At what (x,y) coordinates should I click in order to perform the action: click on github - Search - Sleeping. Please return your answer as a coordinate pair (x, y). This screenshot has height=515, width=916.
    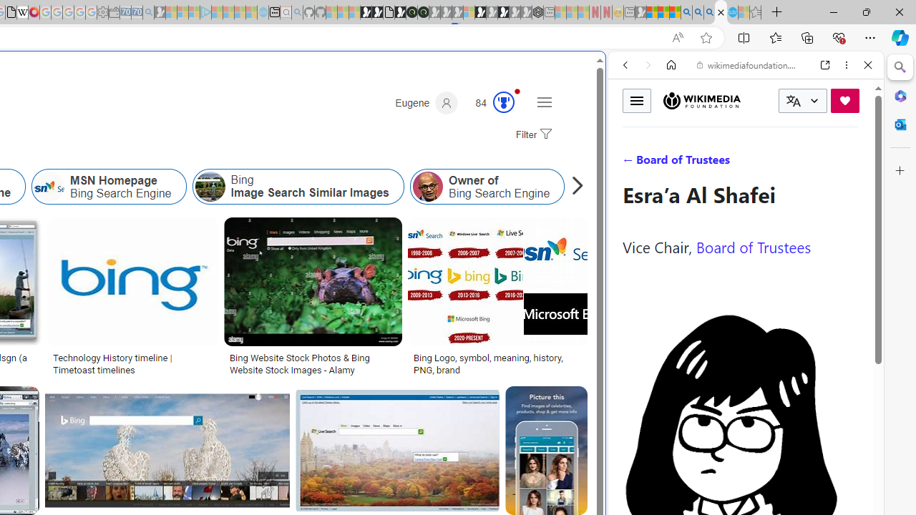
    Looking at the image, I should click on (298, 13).